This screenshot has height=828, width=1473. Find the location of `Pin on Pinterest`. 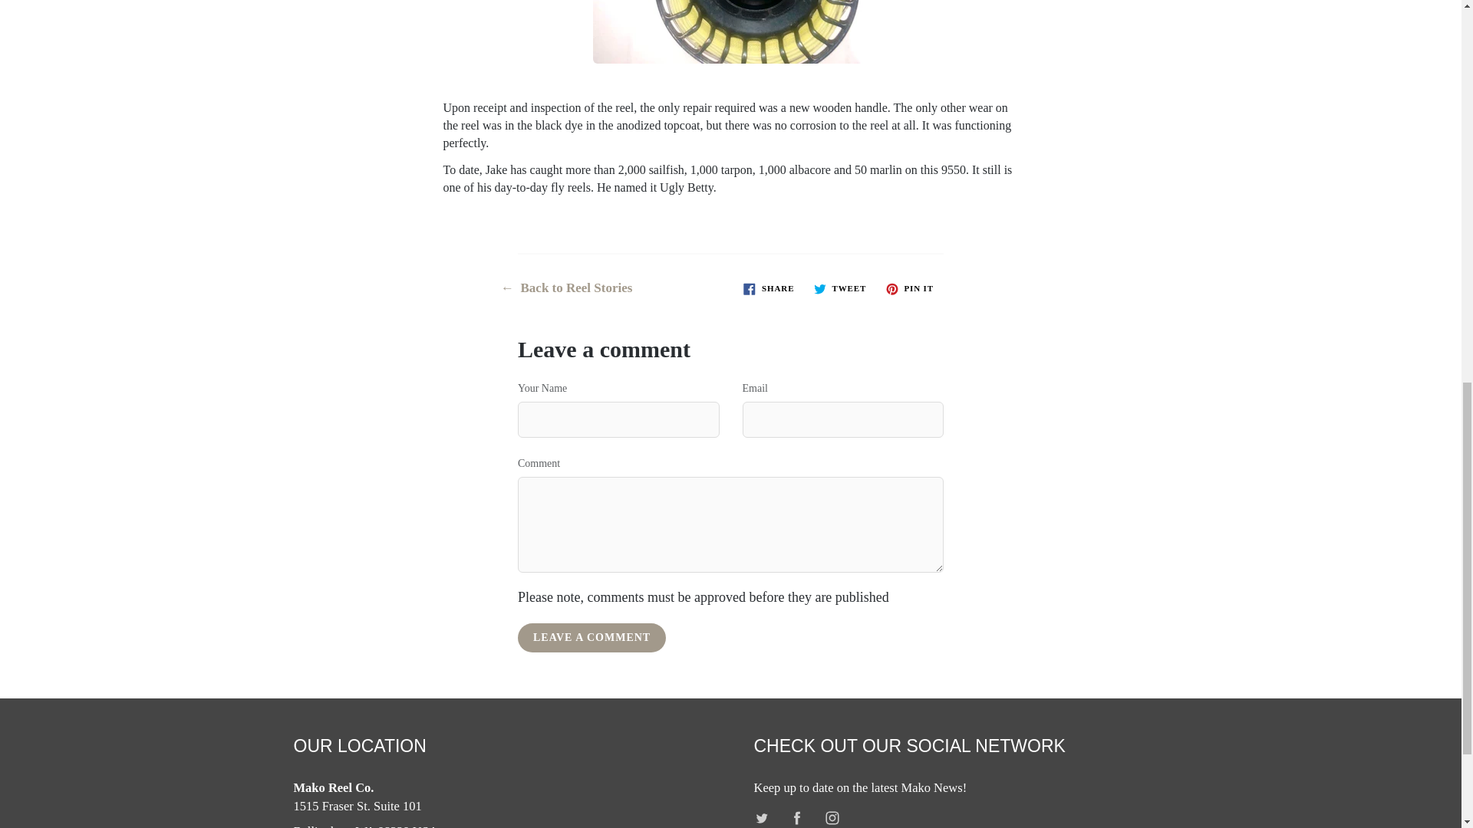

Pin on Pinterest is located at coordinates (909, 287).